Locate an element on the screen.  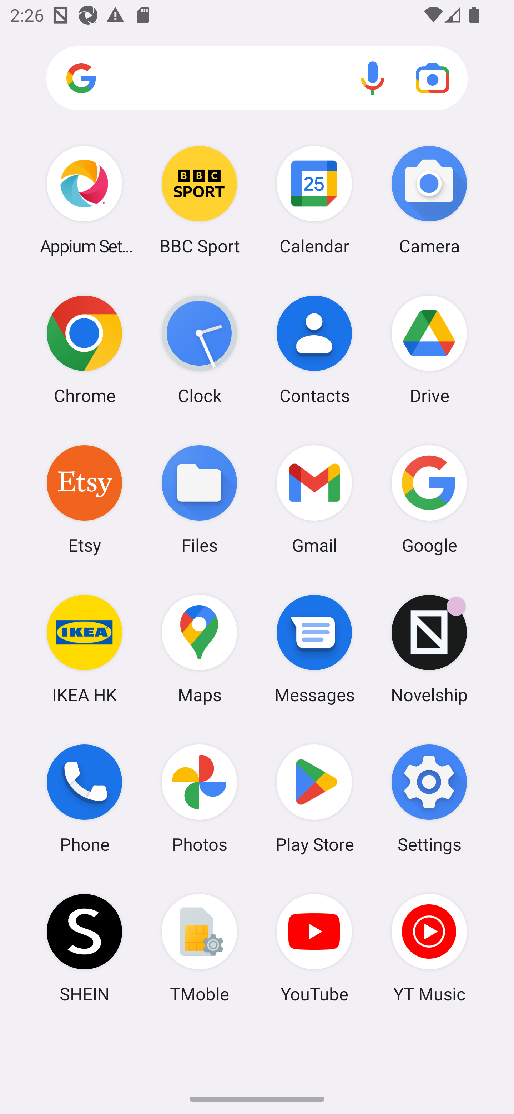
Drive is located at coordinates (429, 350).